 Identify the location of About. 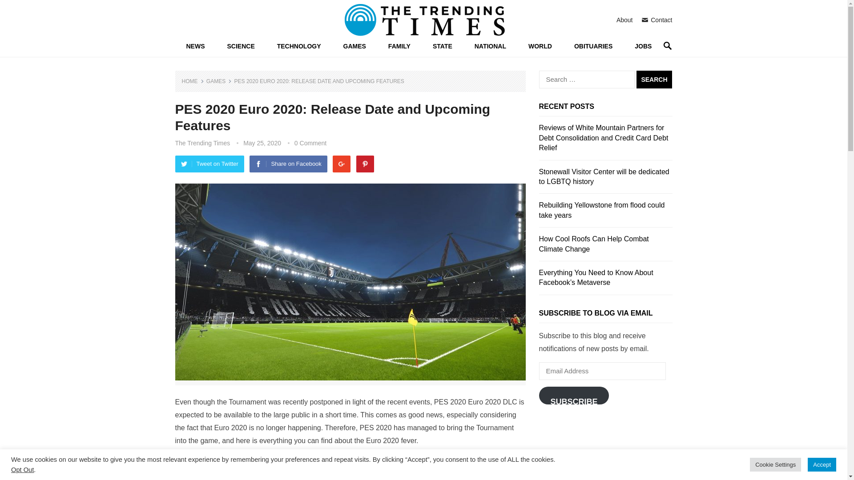
(624, 20).